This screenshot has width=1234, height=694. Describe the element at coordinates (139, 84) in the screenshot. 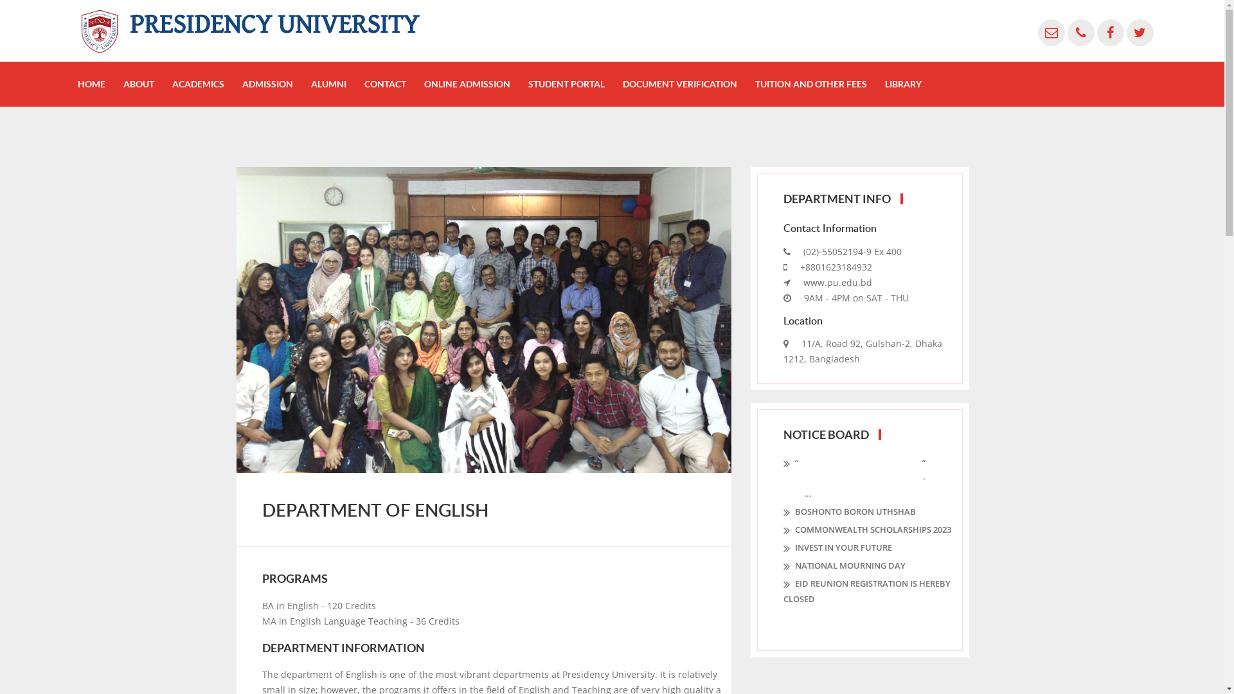

I see `ABOUT` at that location.